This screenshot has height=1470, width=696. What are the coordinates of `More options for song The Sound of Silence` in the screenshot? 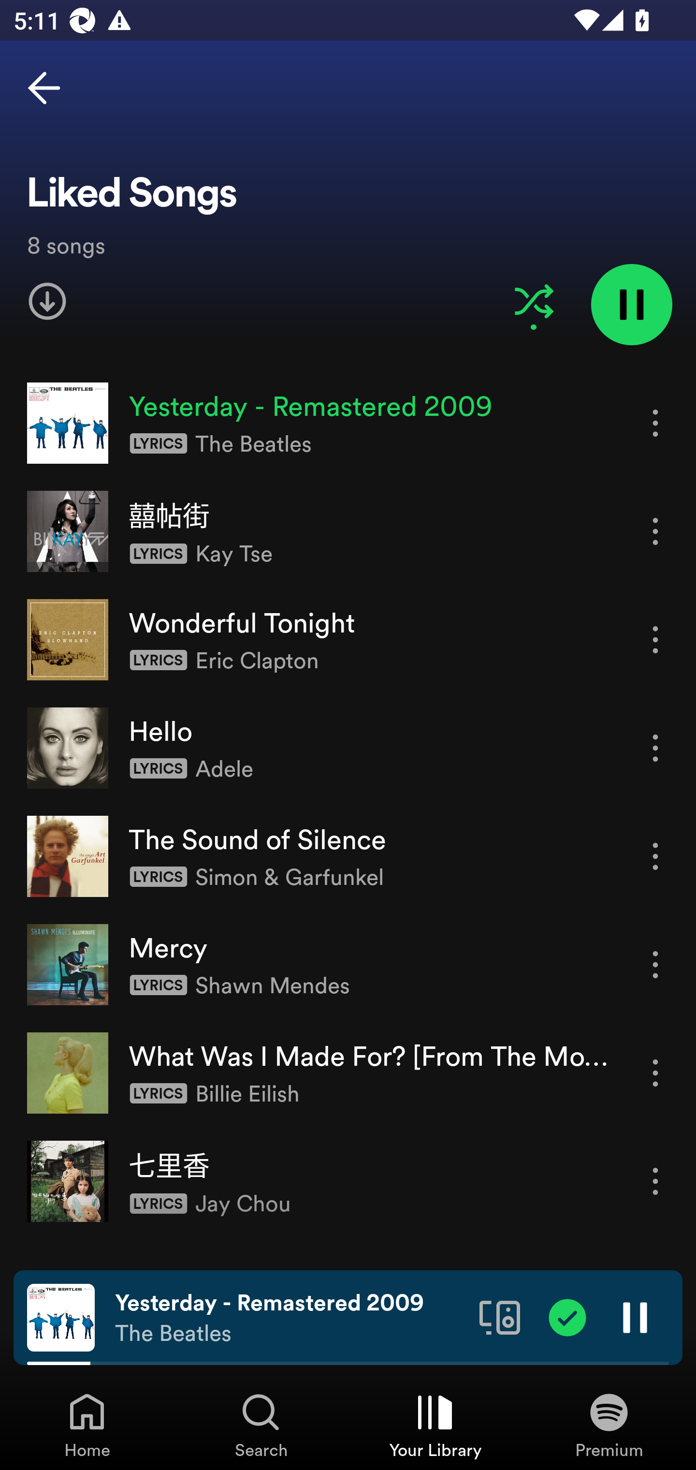 It's located at (655, 856).